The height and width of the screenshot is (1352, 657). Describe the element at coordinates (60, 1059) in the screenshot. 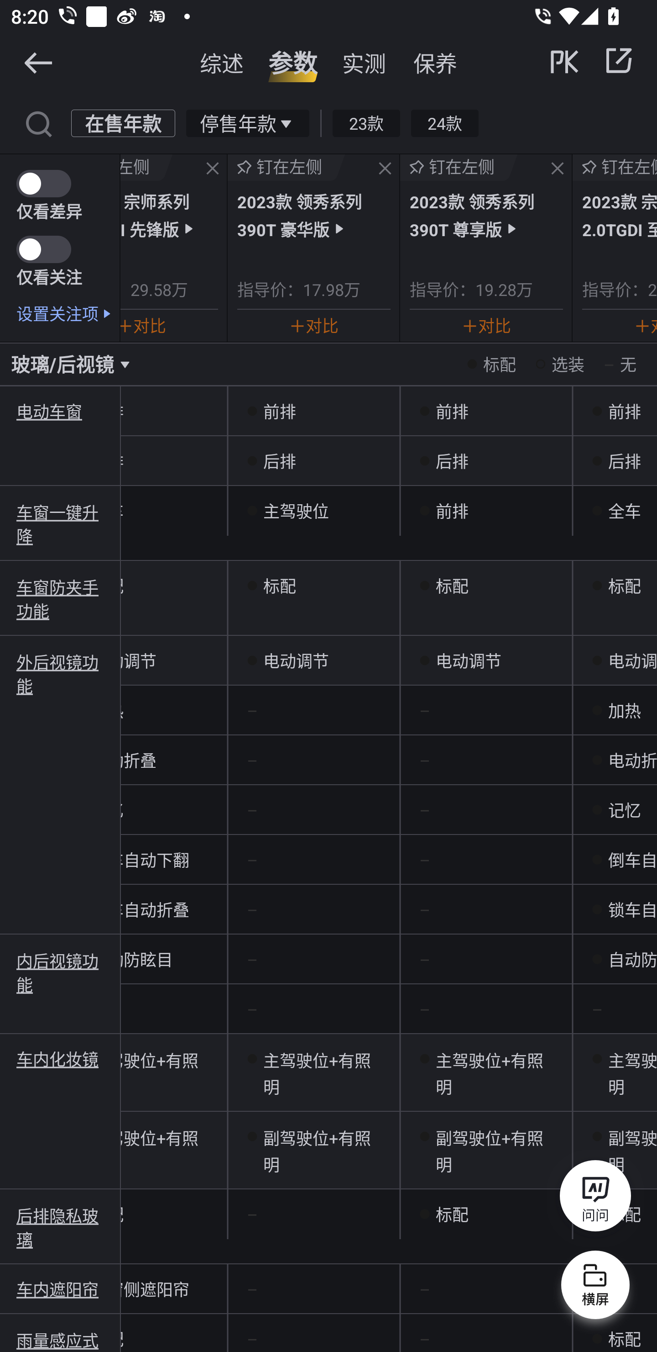

I see `车内化妆镜` at that location.